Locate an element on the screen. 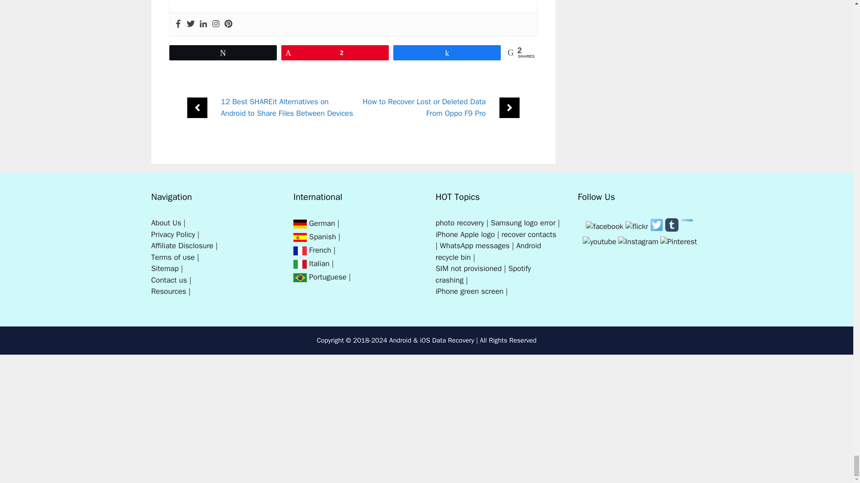 Image resolution: width=860 pixels, height=483 pixels. Tumblr is located at coordinates (671, 230).